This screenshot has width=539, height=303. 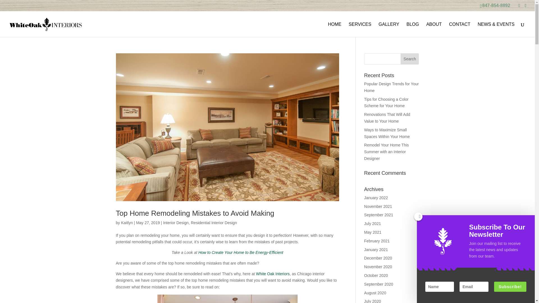 I want to click on SERVICES, so click(x=360, y=29).